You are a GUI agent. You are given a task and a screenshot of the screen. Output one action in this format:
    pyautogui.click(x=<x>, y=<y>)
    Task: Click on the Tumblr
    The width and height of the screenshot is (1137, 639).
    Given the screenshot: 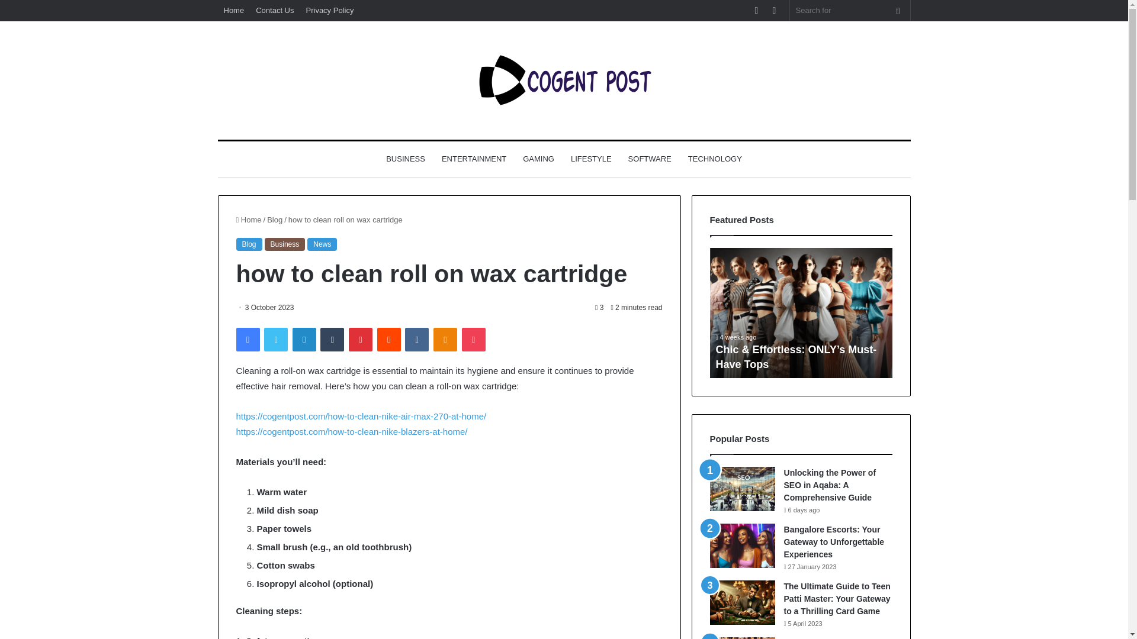 What is the action you would take?
    pyautogui.click(x=332, y=340)
    